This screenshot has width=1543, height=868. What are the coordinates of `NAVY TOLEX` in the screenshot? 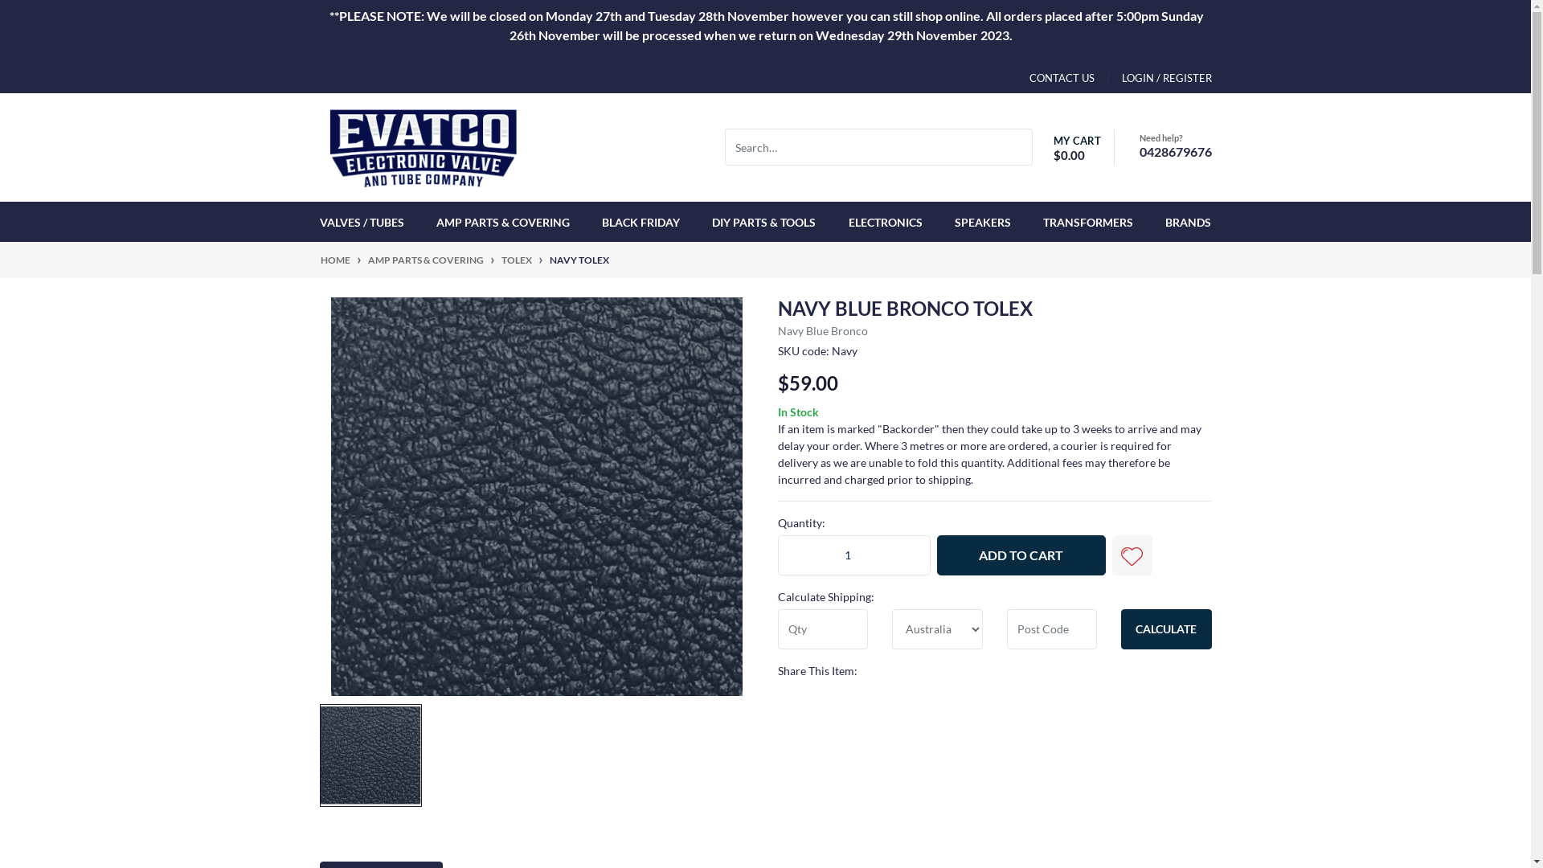 It's located at (579, 260).